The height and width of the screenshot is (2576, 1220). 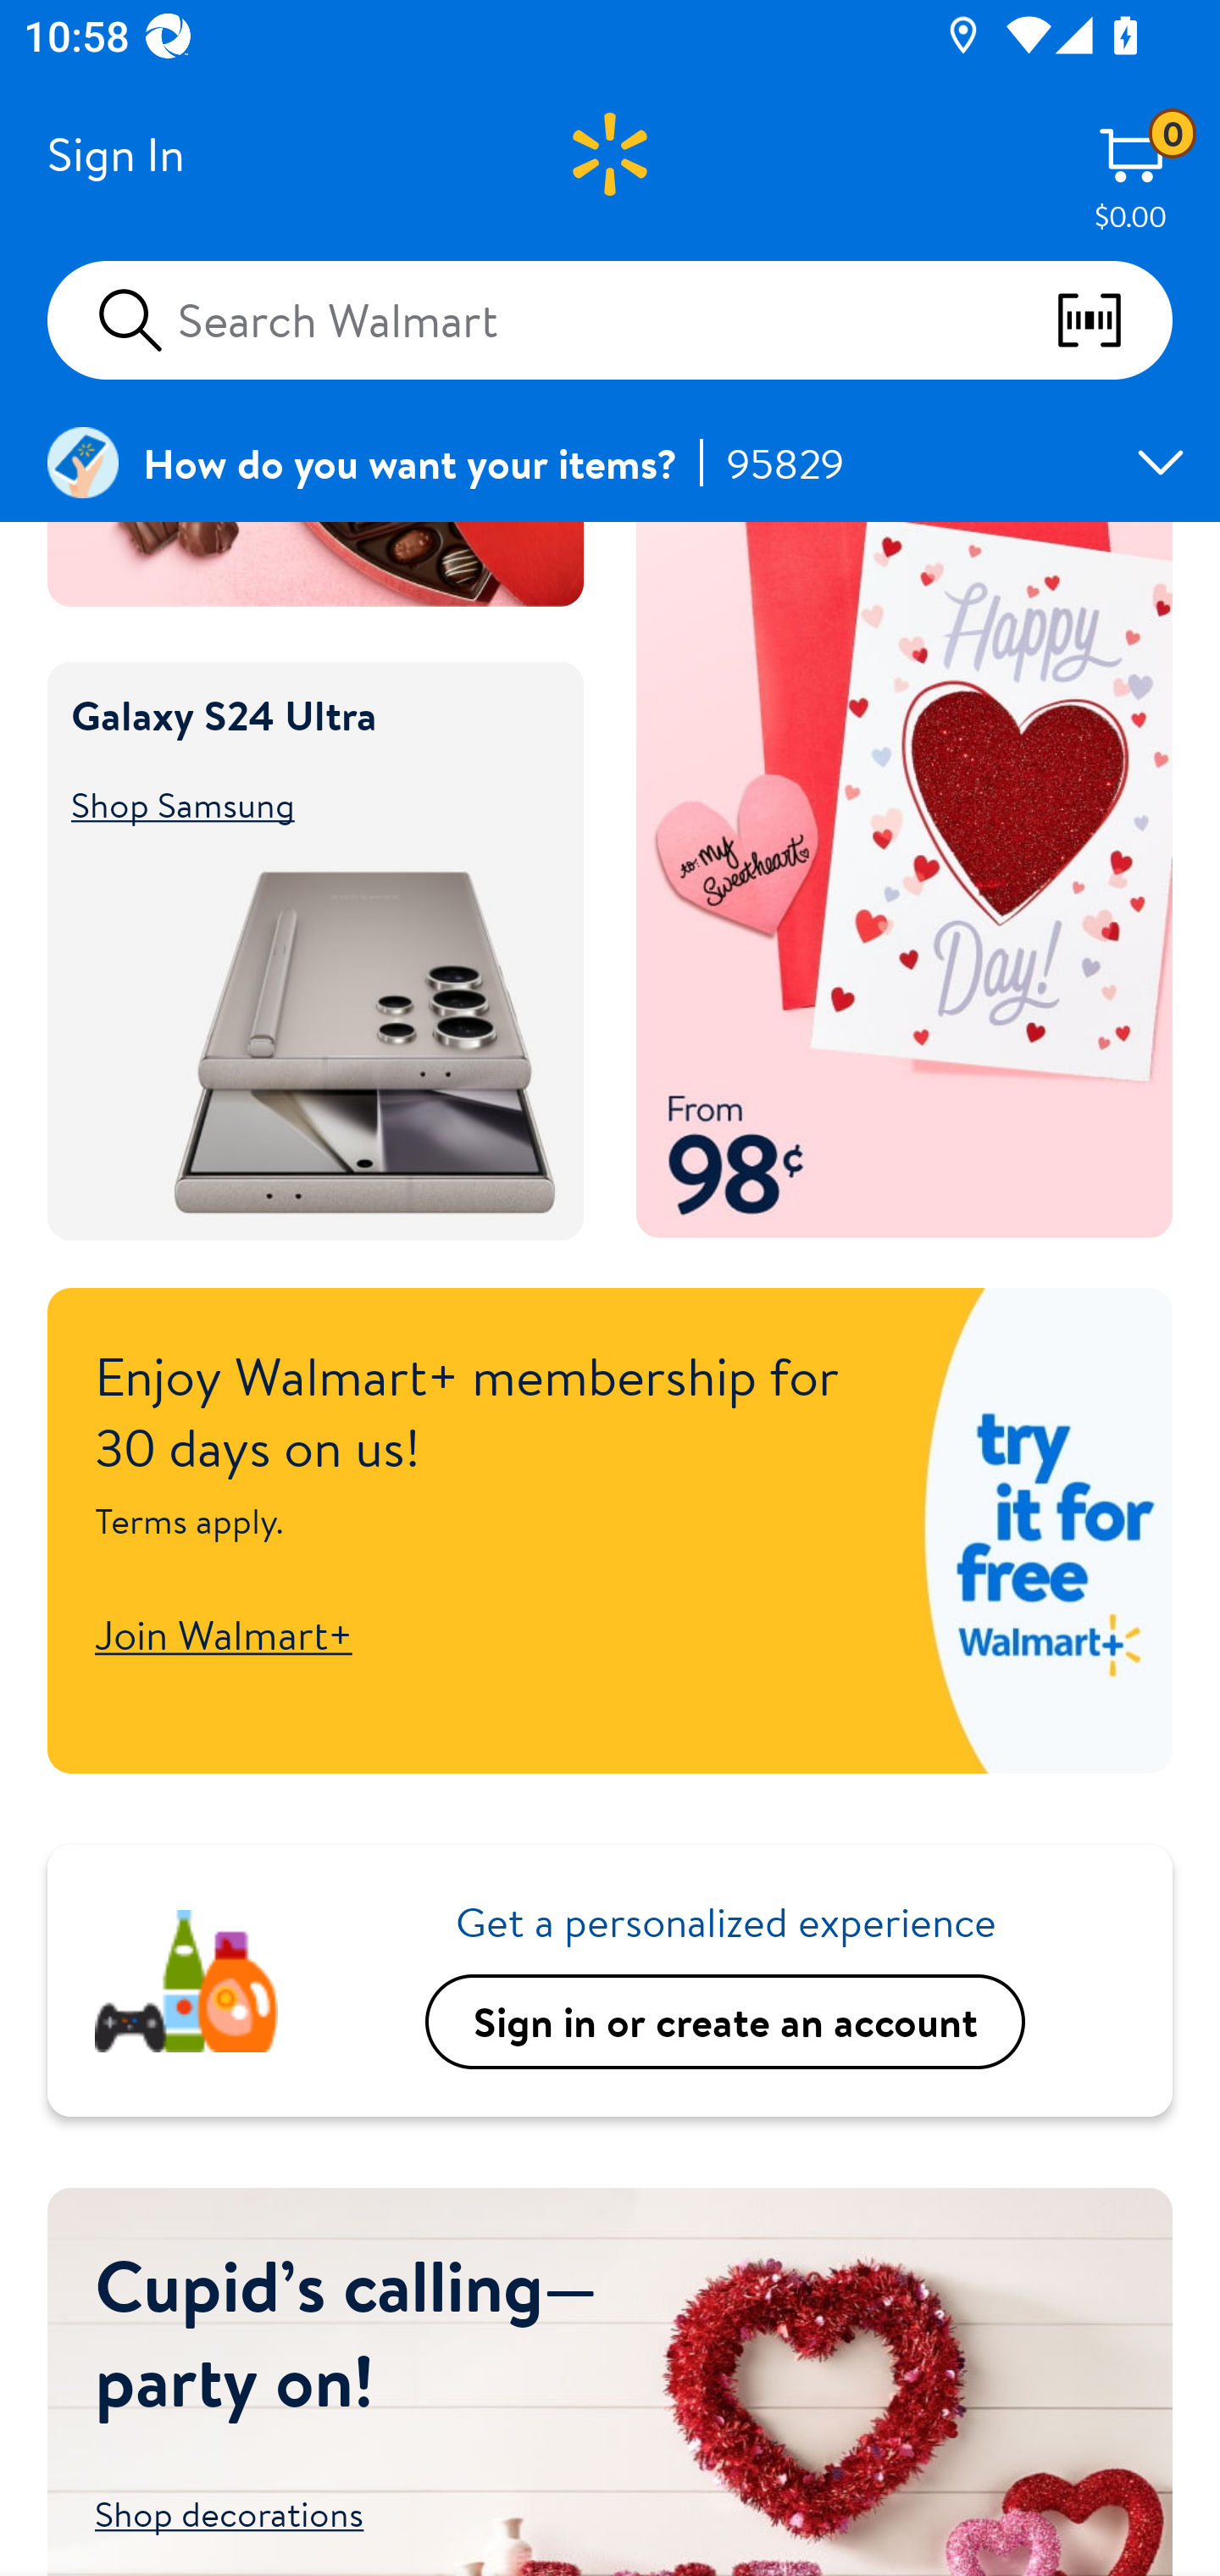 What do you see at coordinates (1113, 320) in the screenshot?
I see `scan barcodes qr codes and more` at bounding box center [1113, 320].